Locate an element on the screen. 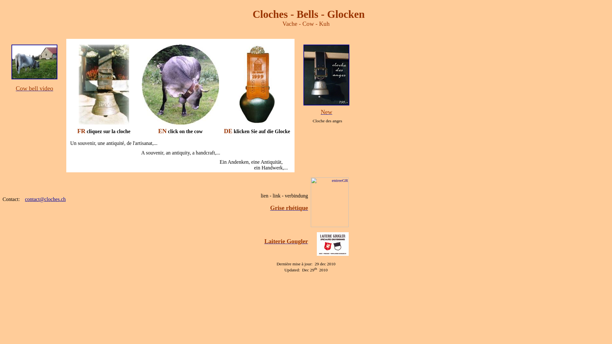 Image resolution: width=612 pixels, height=344 pixels. New is located at coordinates (326, 112).